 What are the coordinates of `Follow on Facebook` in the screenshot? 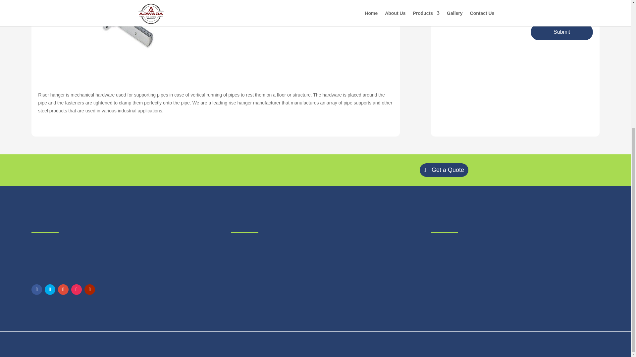 It's located at (36, 290).